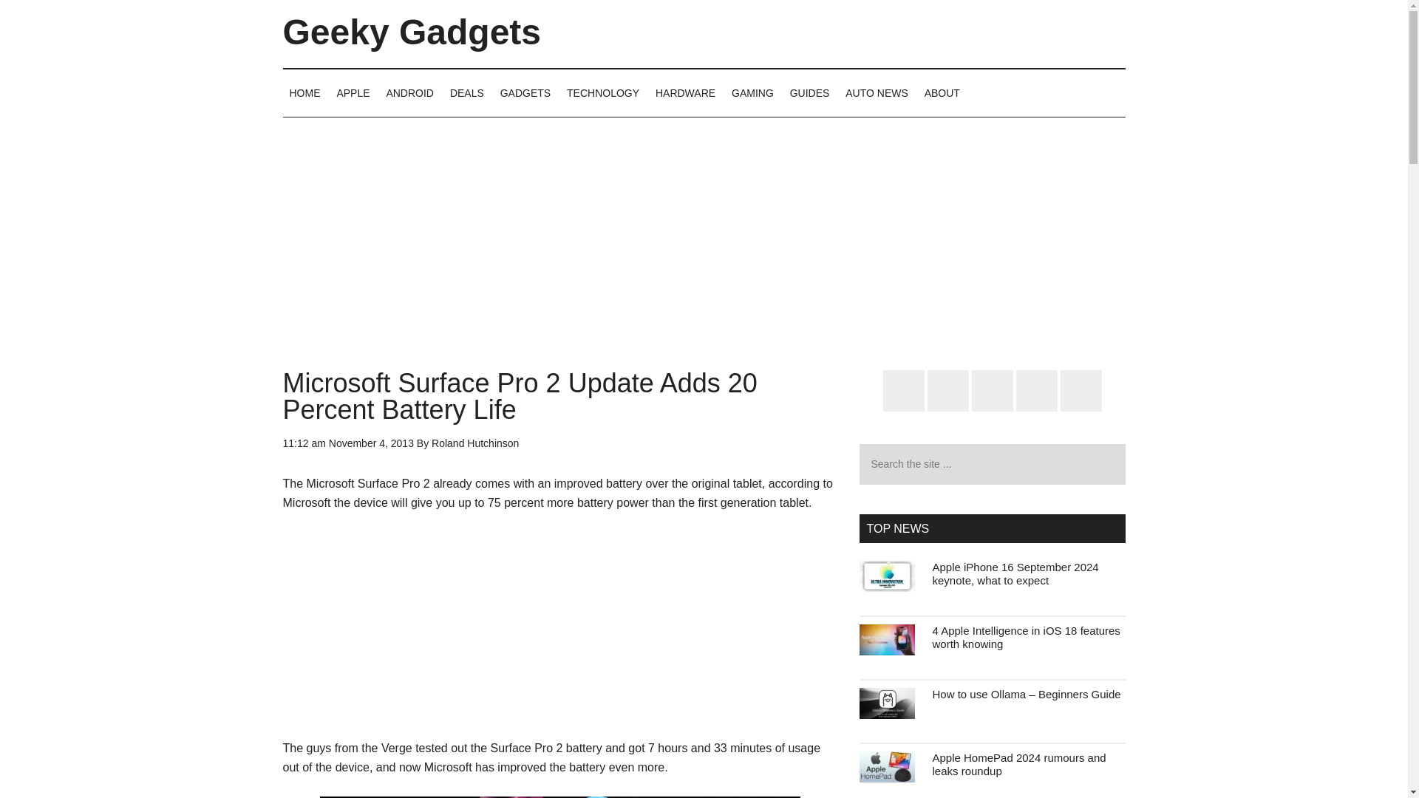  Describe the element at coordinates (525, 92) in the screenshot. I see `GADGETS` at that location.